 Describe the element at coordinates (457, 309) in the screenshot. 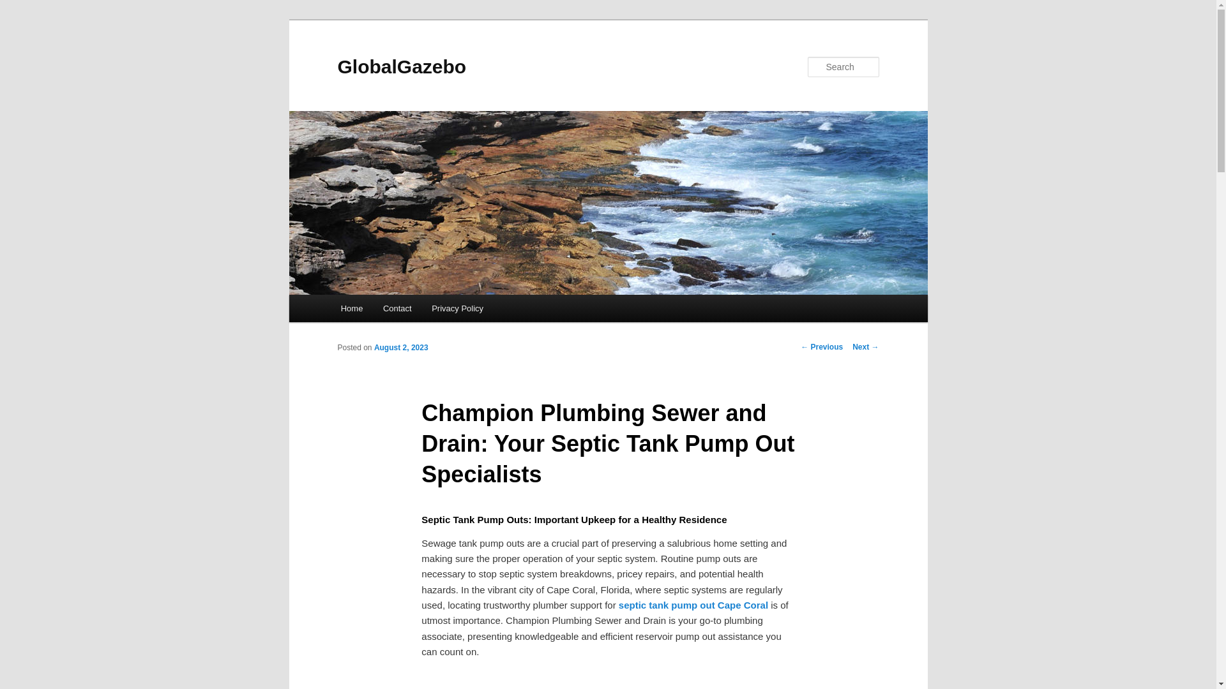

I see `Privacy Policy` at that location.